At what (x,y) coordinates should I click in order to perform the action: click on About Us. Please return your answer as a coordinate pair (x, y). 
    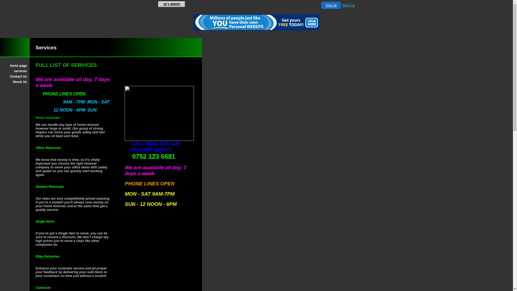
    Looking at the image, I should click on (15, 82).